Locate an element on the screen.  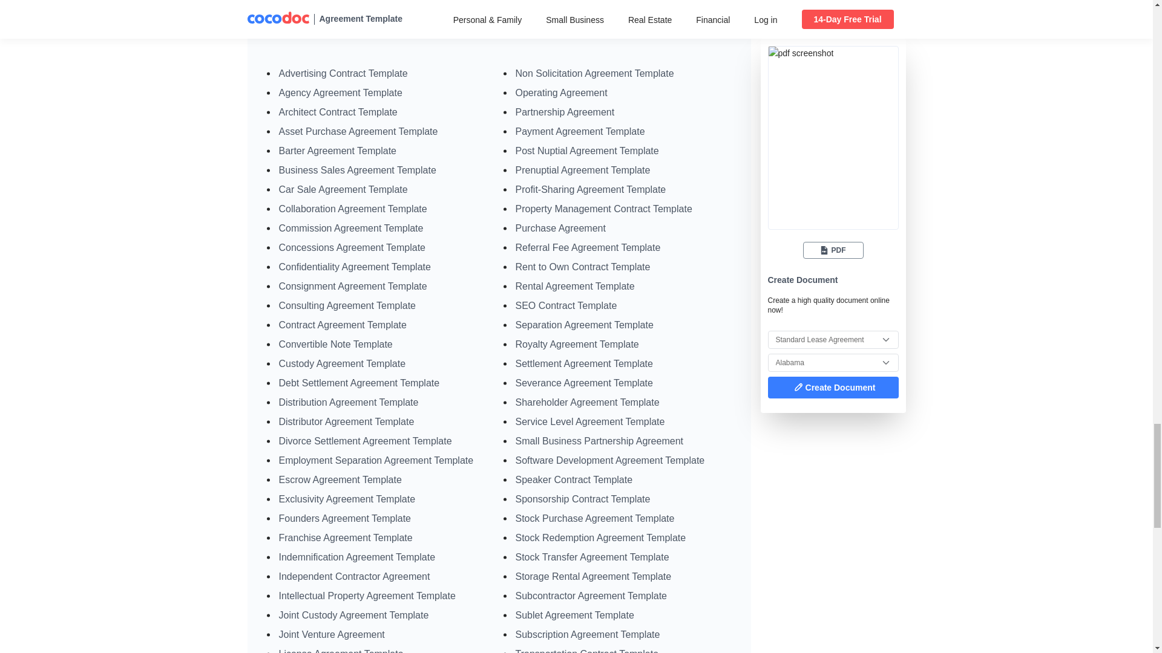
Barter Agreement Template is located at coordinates (337, 151).